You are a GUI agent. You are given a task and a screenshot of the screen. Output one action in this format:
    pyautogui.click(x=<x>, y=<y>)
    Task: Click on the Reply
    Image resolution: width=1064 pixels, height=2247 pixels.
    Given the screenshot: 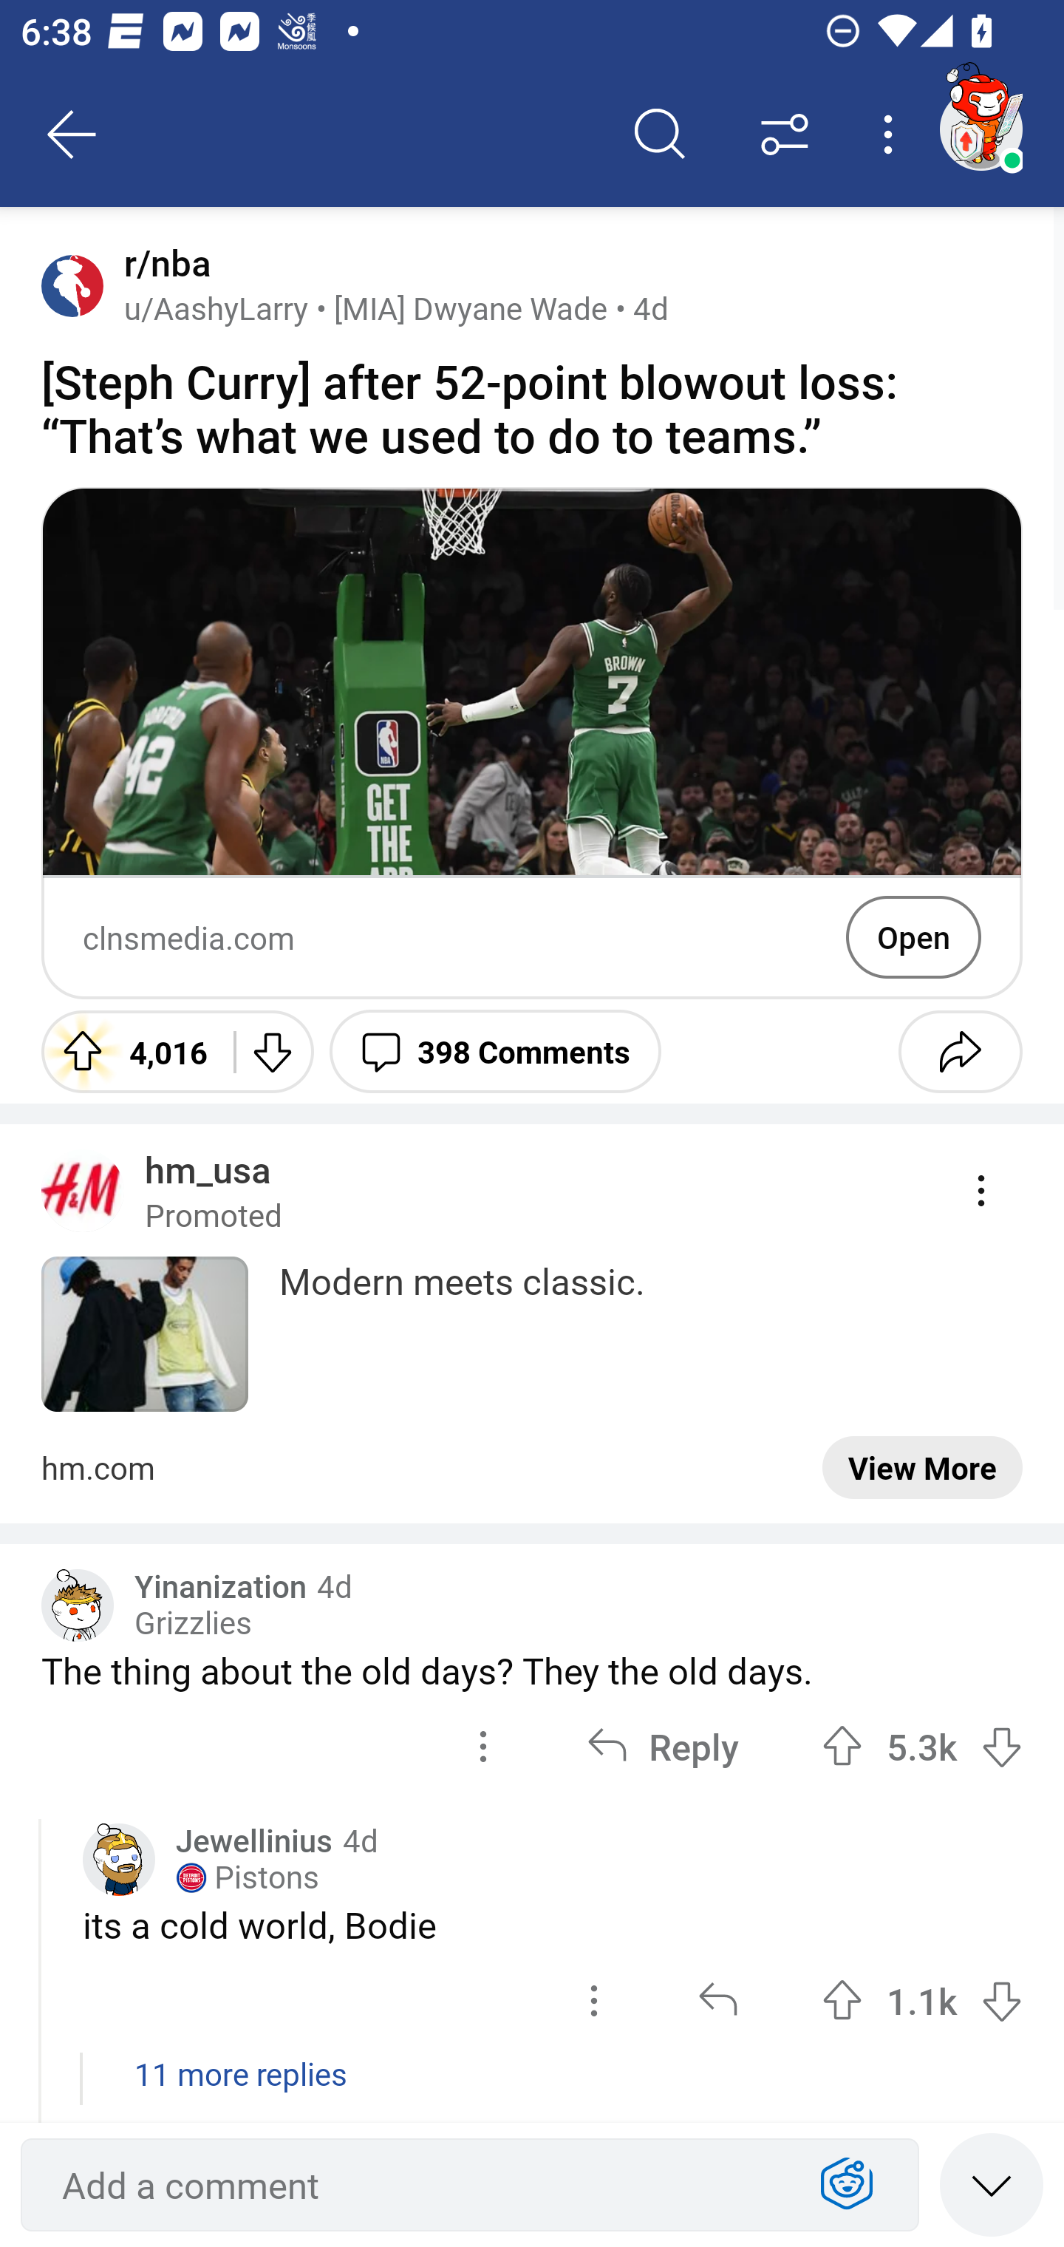 What is the action you would take?
    pyautogui.click(x=662, y=1746)
    